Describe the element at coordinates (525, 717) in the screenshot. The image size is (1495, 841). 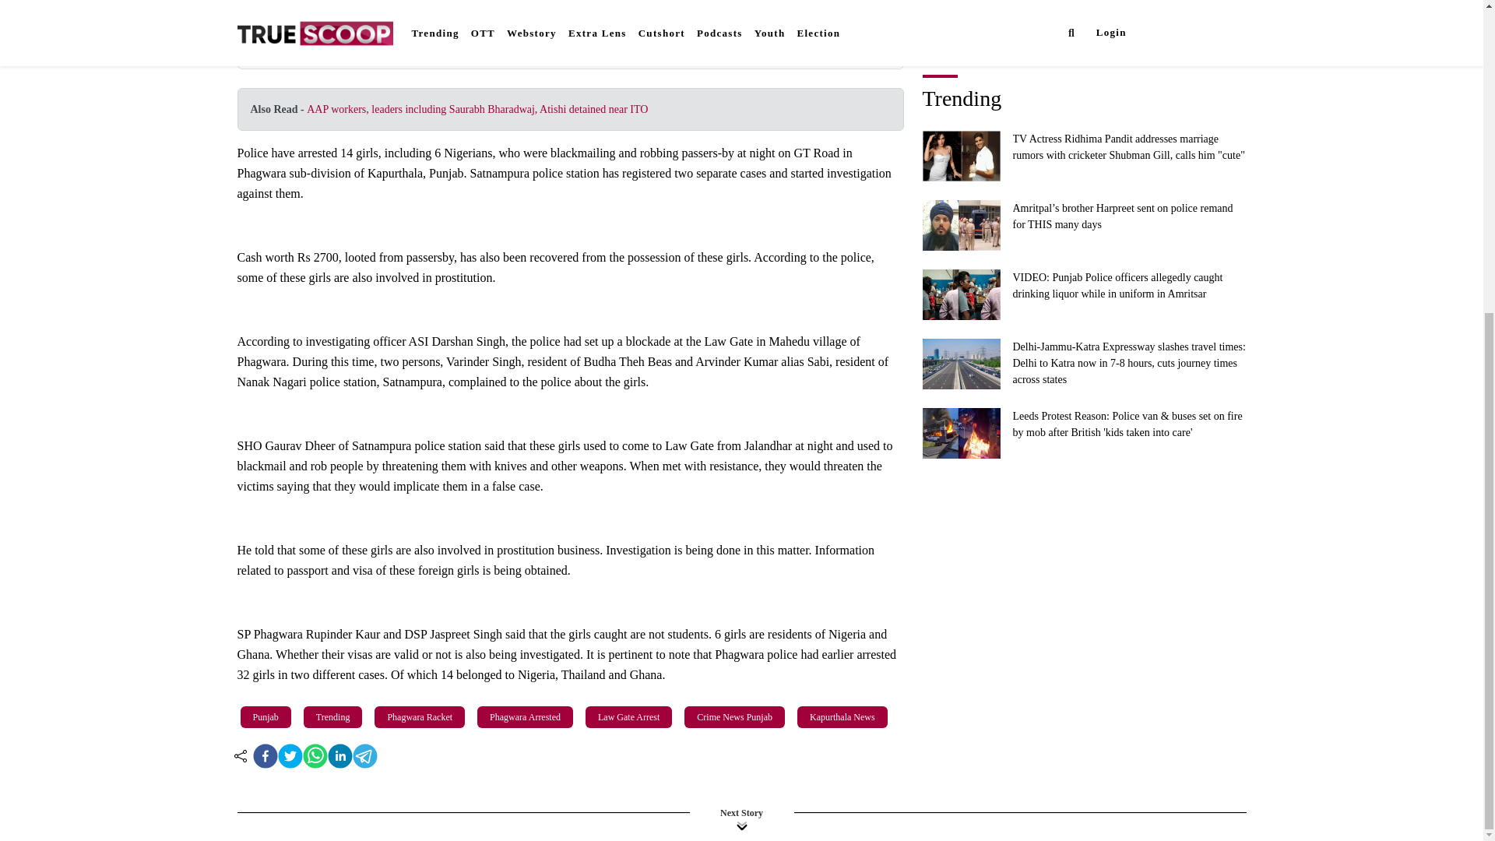
I see `Phagwara Arrested` at that location.